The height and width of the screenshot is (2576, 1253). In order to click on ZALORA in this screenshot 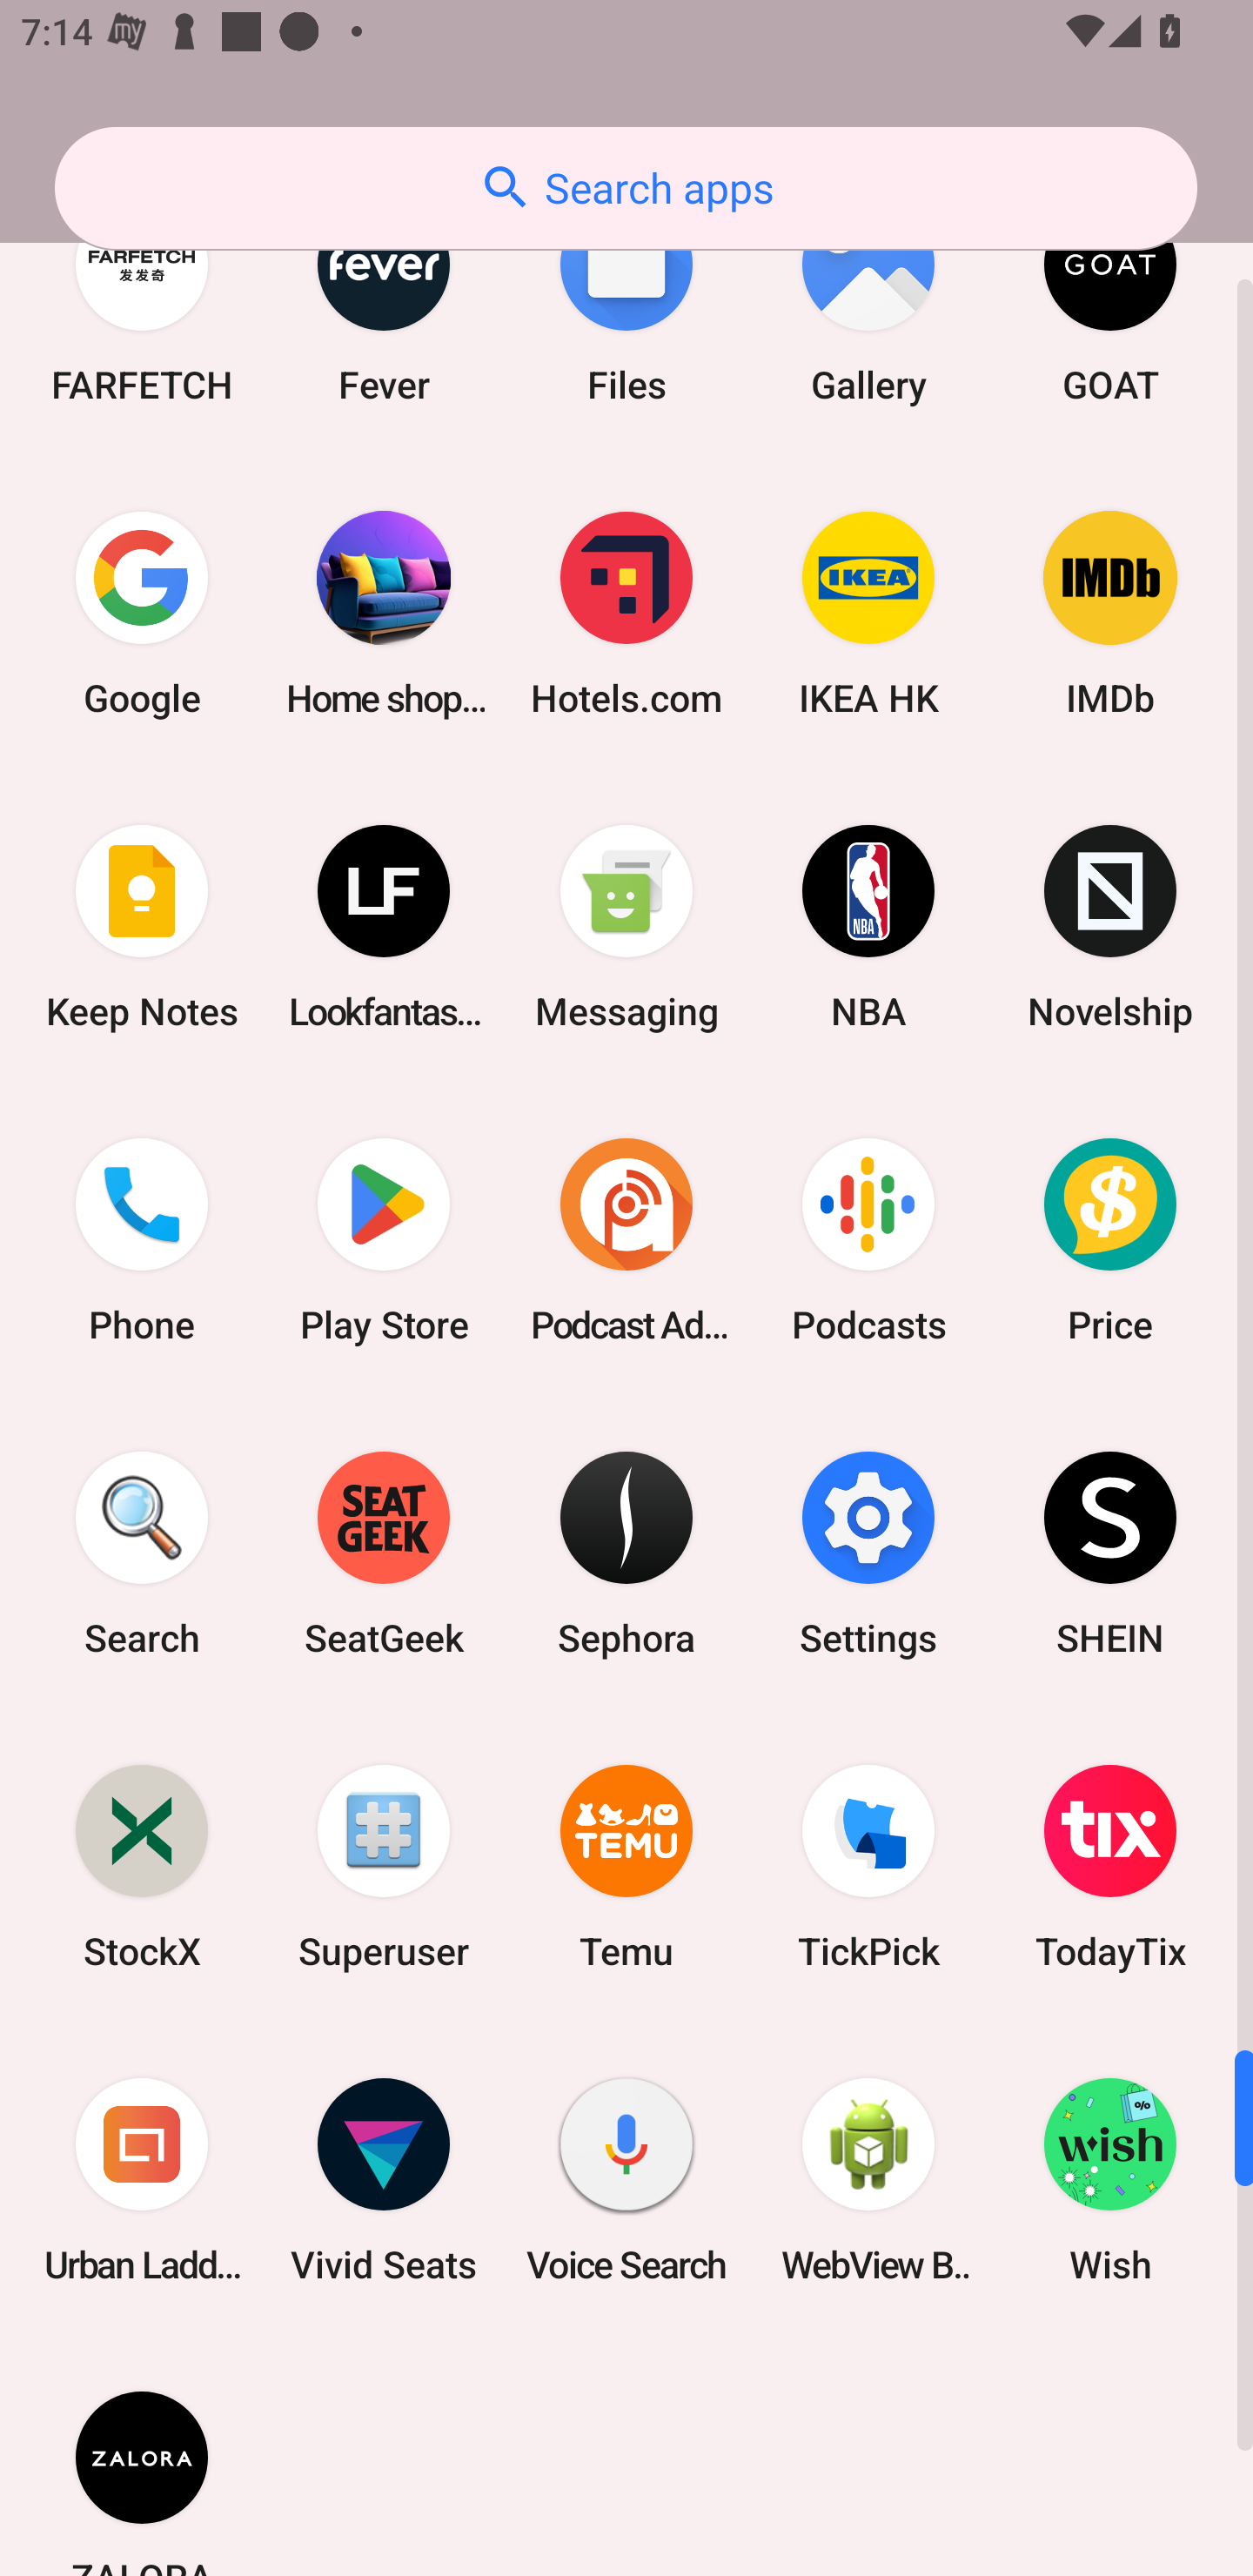, I will do `click(142, 2456)`.